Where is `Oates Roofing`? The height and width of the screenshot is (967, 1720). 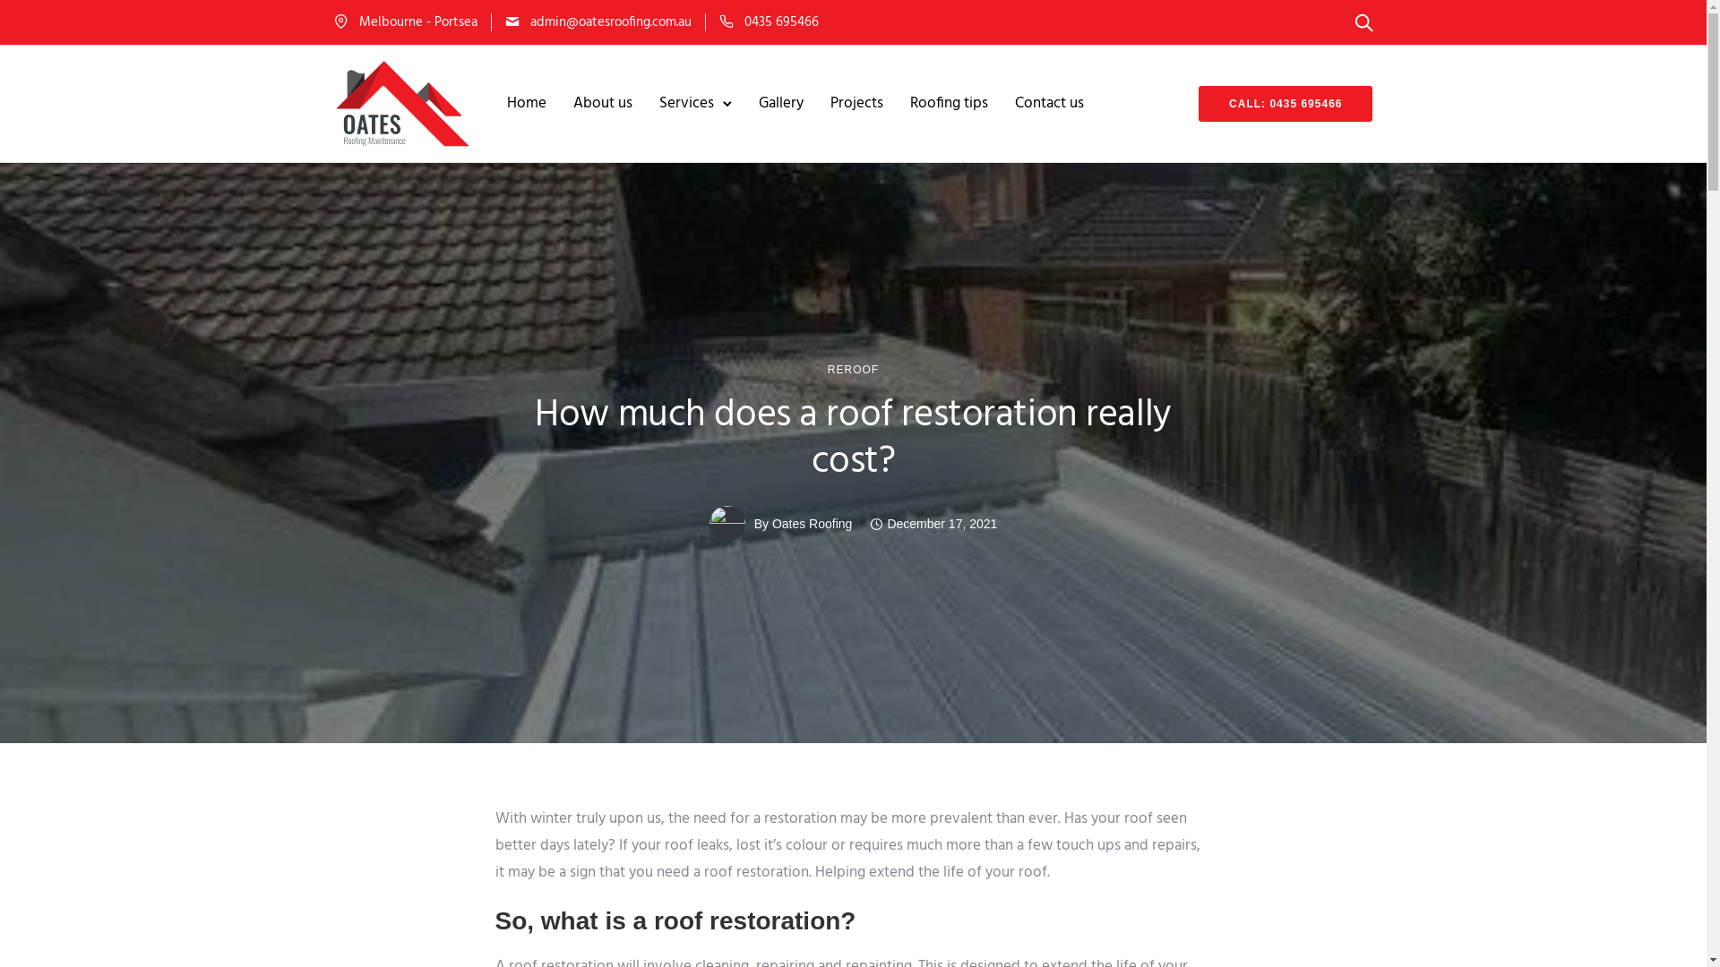
Oates Roofing is located at coordinates (813, 524).